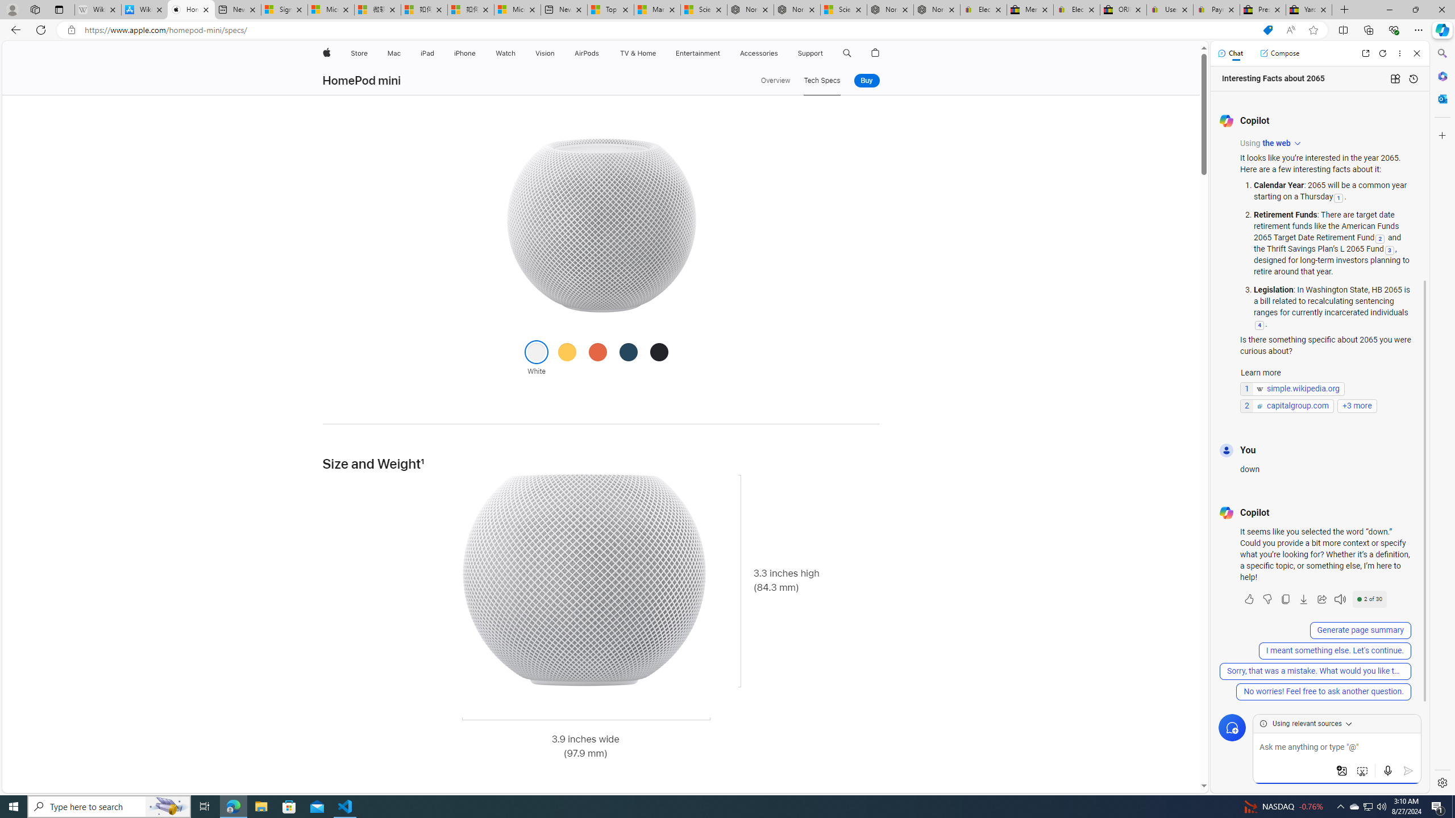 This screenshot has width=1455, height=818. Describe the element at coordinates (371, 53) in the screenshot. I see `Store menu` at that location.